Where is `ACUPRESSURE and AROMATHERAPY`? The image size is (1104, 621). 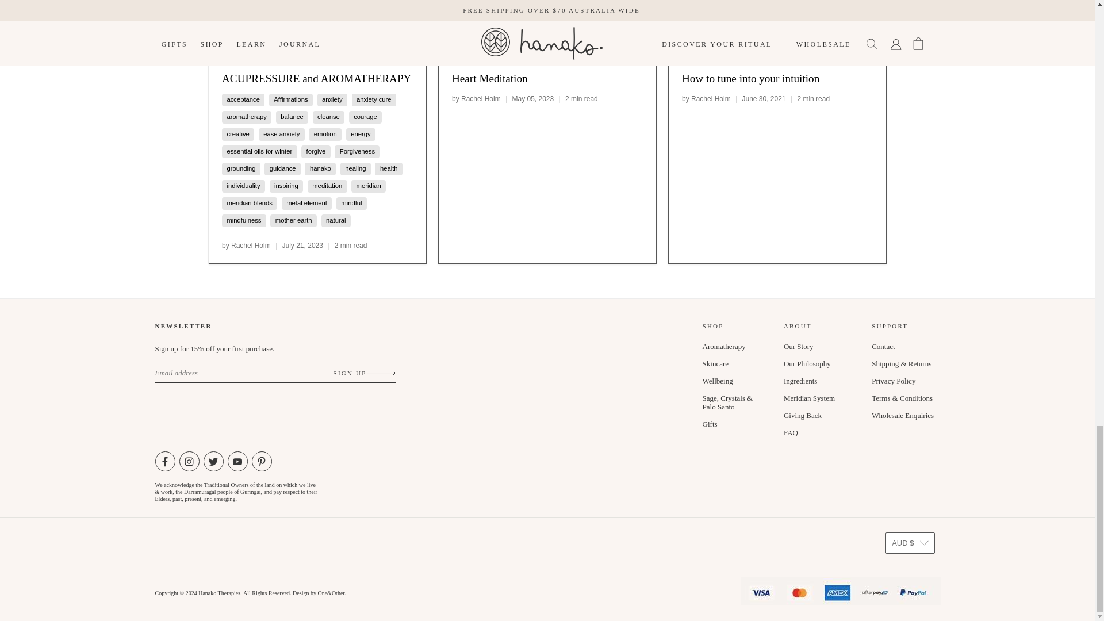
ACUPRESSURE and AROMATHERAPY is located at coordinates (317, 30).